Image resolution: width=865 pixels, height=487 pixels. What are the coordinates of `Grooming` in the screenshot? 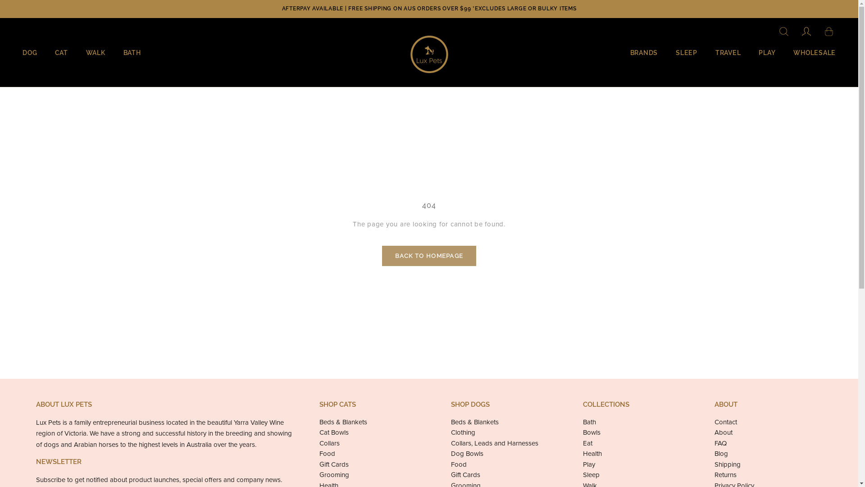 It's located at (373, 475).